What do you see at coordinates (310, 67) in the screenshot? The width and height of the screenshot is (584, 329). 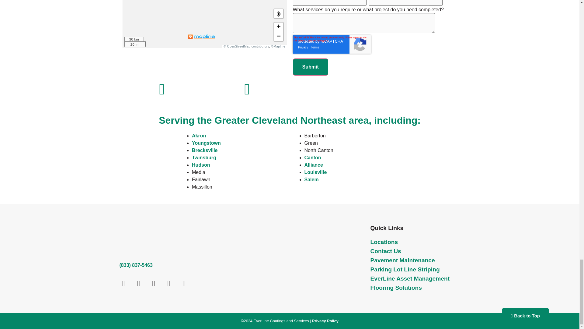 I see `Submit` at bounding box center [310, 67].